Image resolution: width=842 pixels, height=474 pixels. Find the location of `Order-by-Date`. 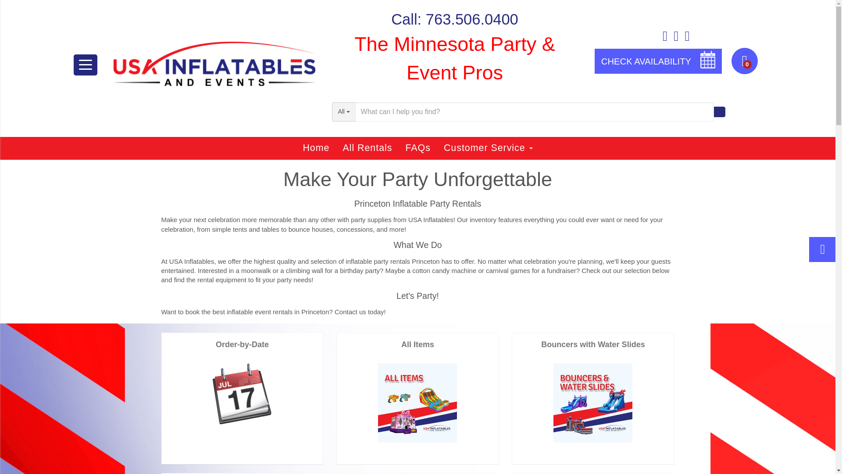

Order-by-Date is located at coordinates (242, 394).